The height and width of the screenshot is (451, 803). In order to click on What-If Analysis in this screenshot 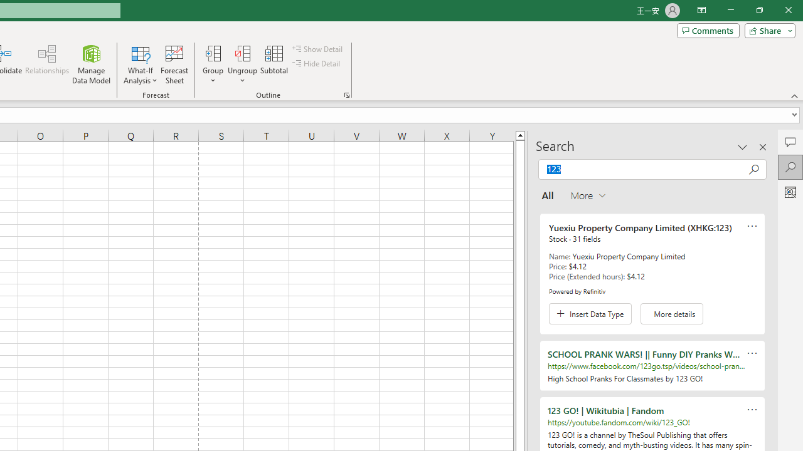, I will do `click(141, 64)`.